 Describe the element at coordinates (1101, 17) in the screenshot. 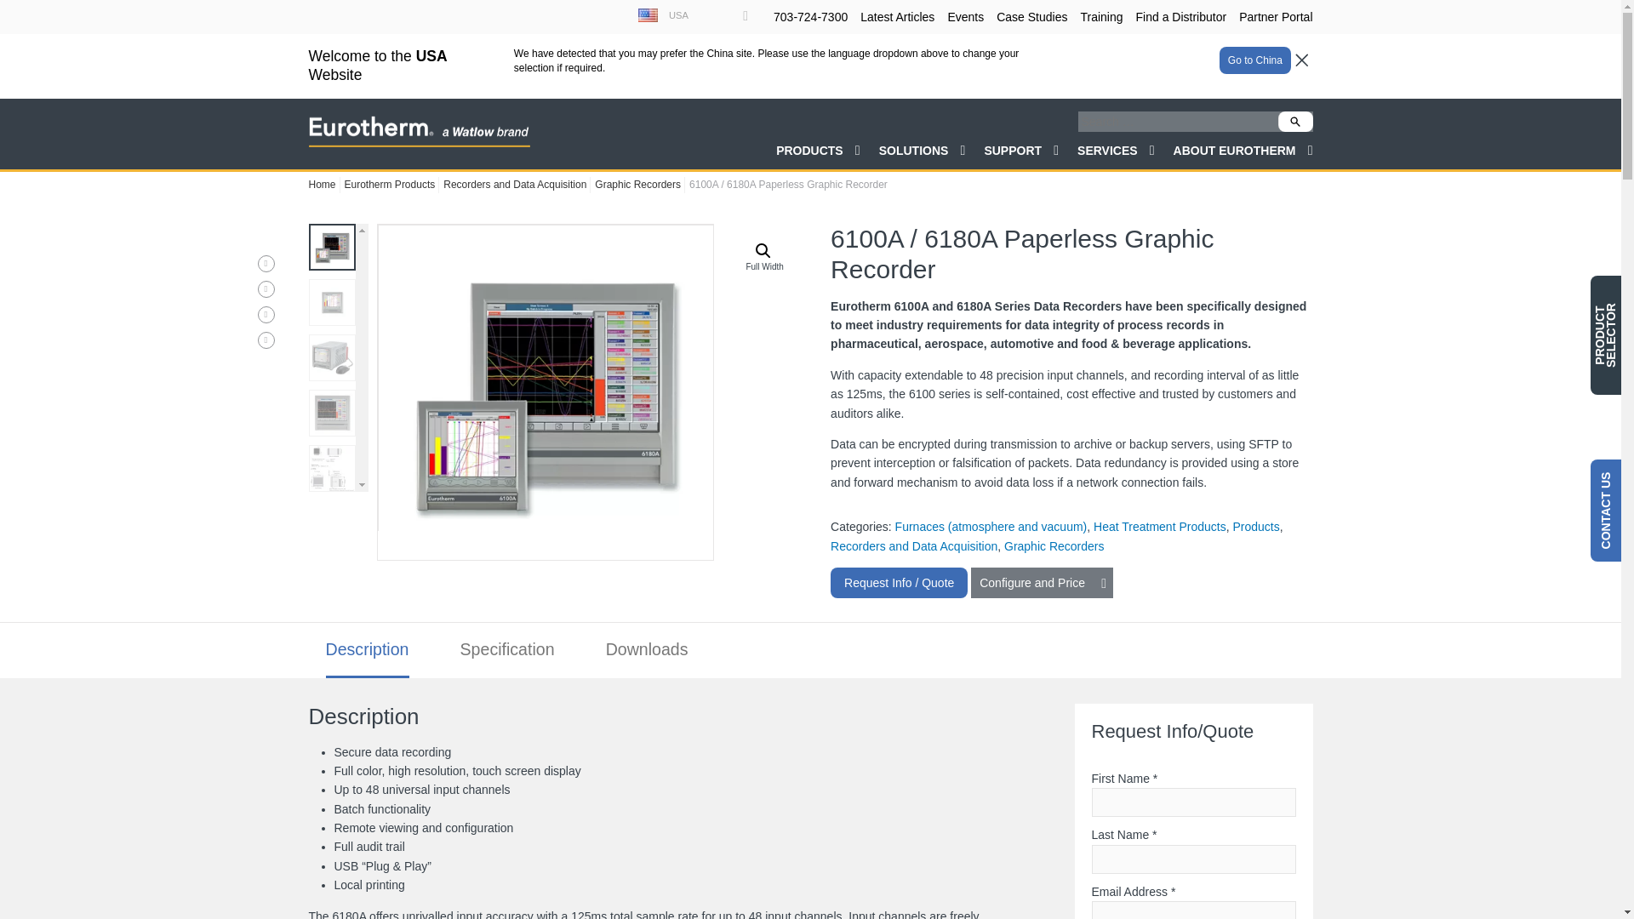

I see `Training` at that location.